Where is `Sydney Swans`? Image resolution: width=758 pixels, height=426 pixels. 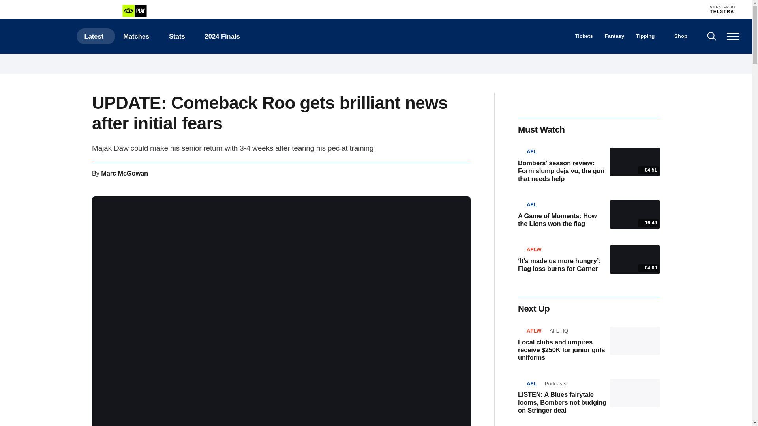 Sydney Swans is located at coordinates (540, 9).